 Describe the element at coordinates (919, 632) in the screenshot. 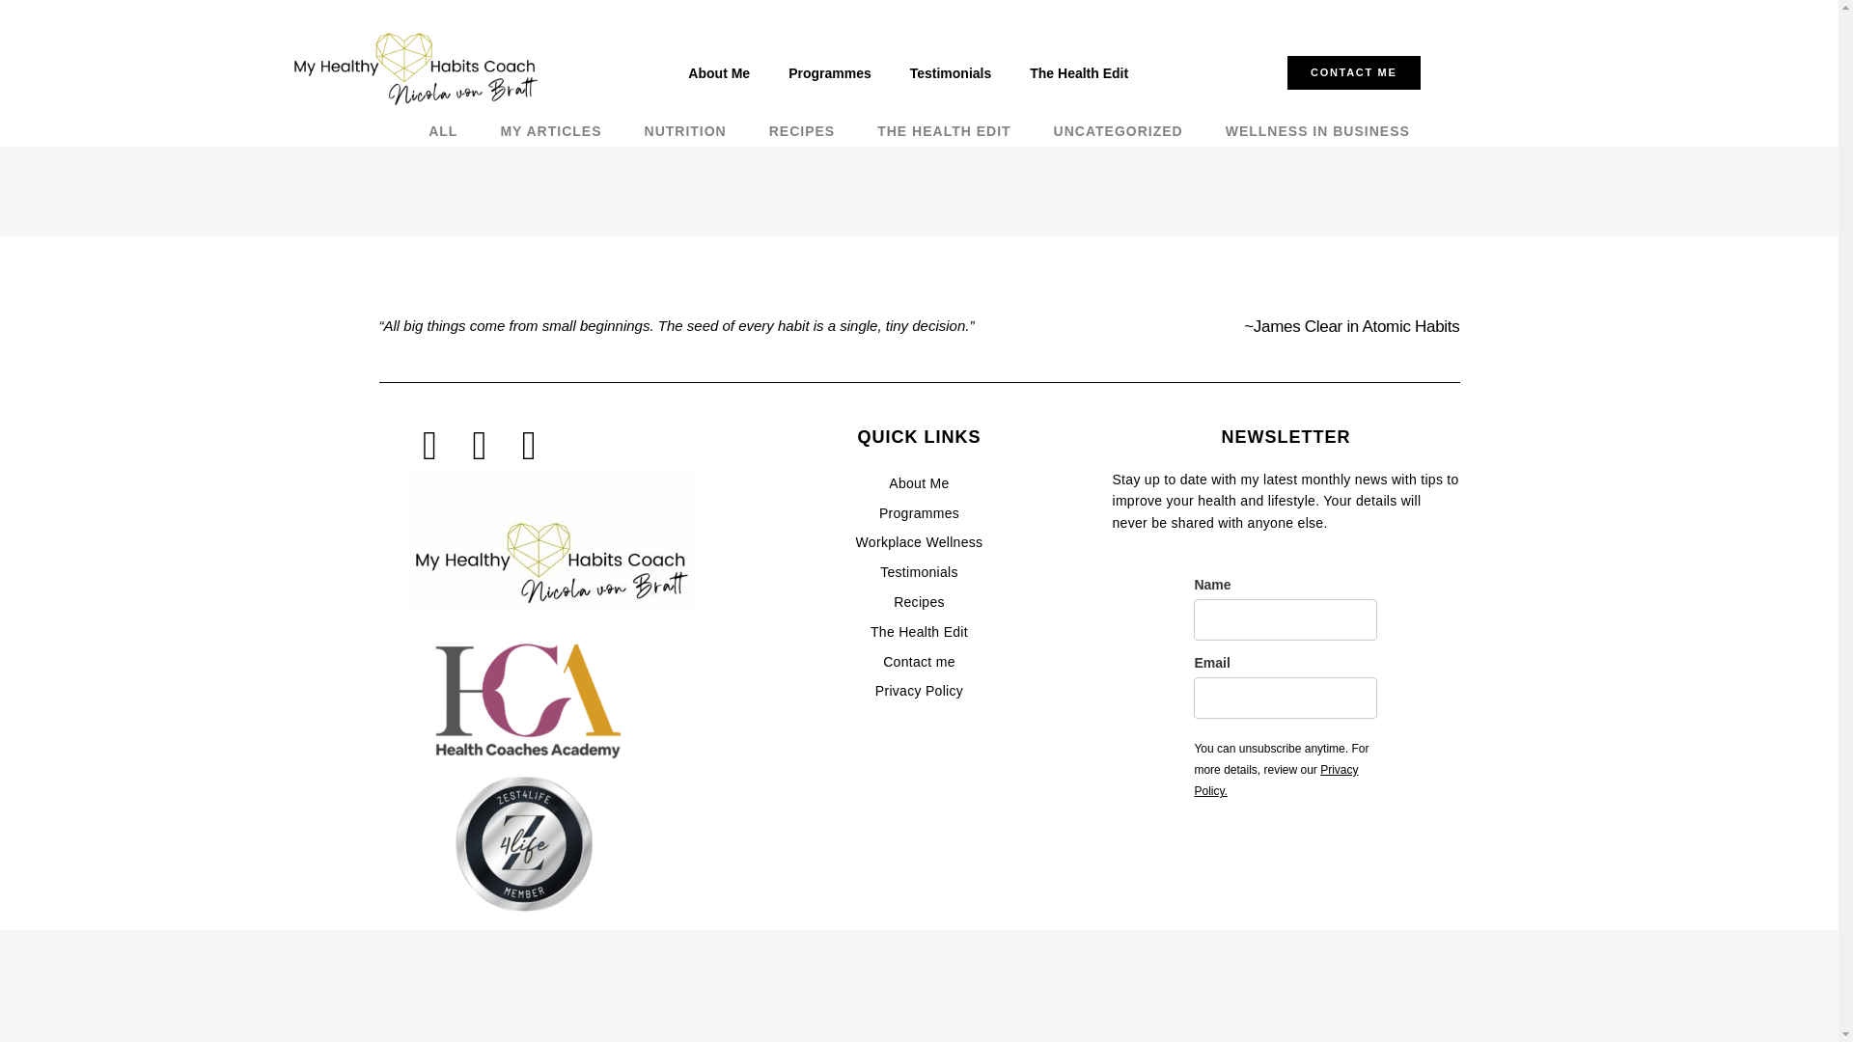

I see `The Health Edit` at that location.